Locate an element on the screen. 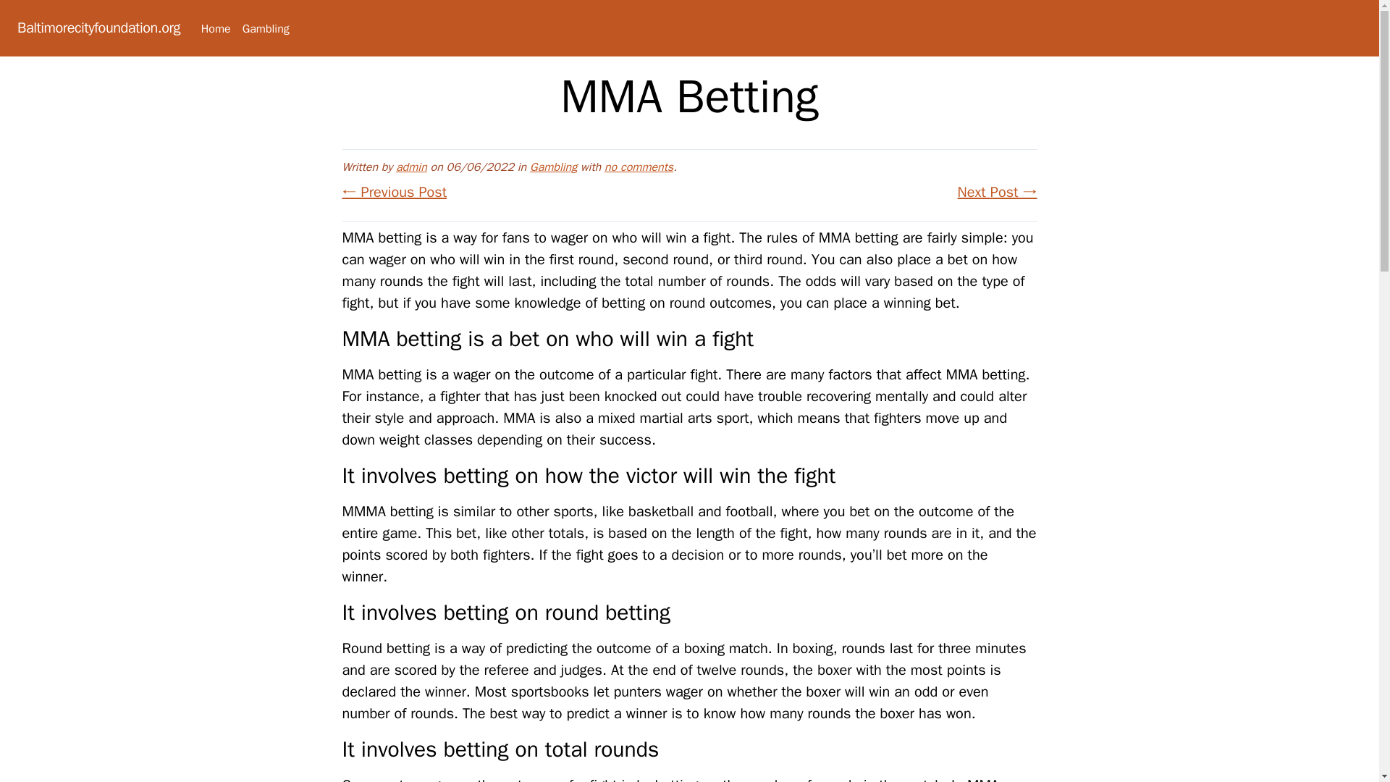 The height and width of the screenshot is (782, 1390). Gambling is located at coordinates (265, 29).